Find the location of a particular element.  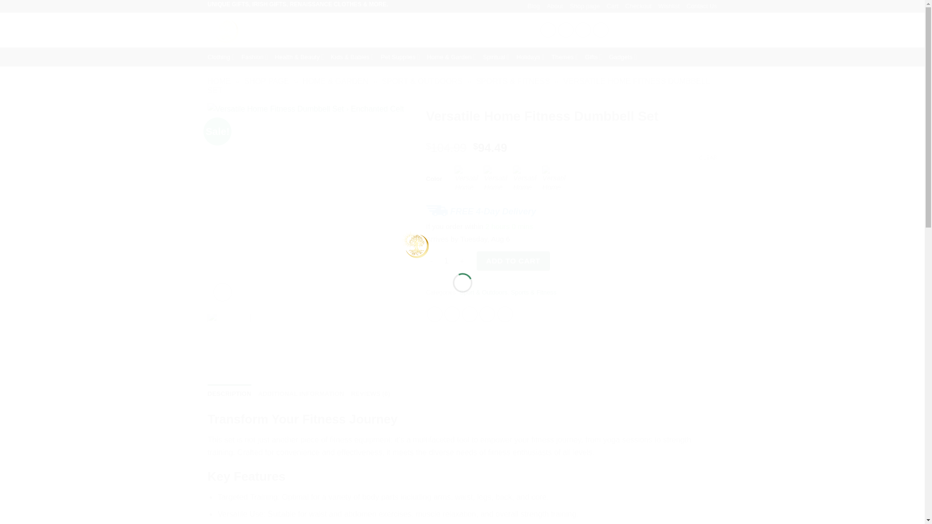

About is located at coordinates (554, 6).